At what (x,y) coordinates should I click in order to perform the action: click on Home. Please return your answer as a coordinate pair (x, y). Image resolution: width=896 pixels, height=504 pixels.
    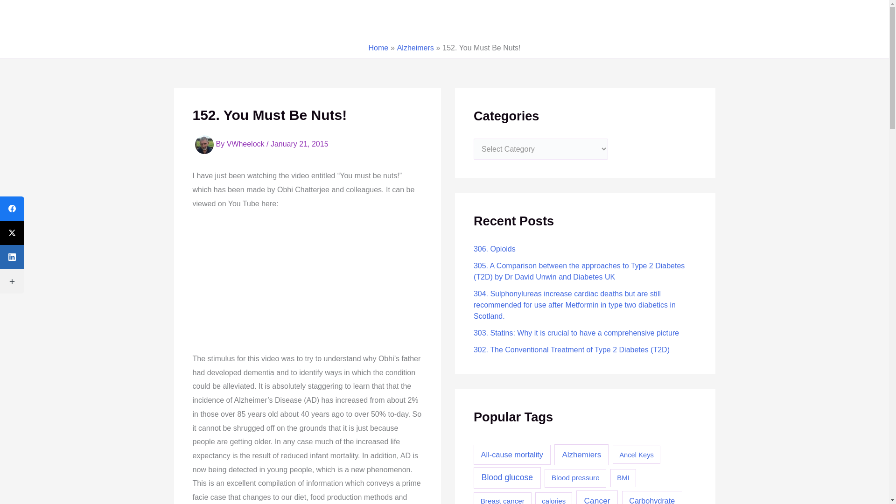
    Looking at the image, I should click on (403, 19).